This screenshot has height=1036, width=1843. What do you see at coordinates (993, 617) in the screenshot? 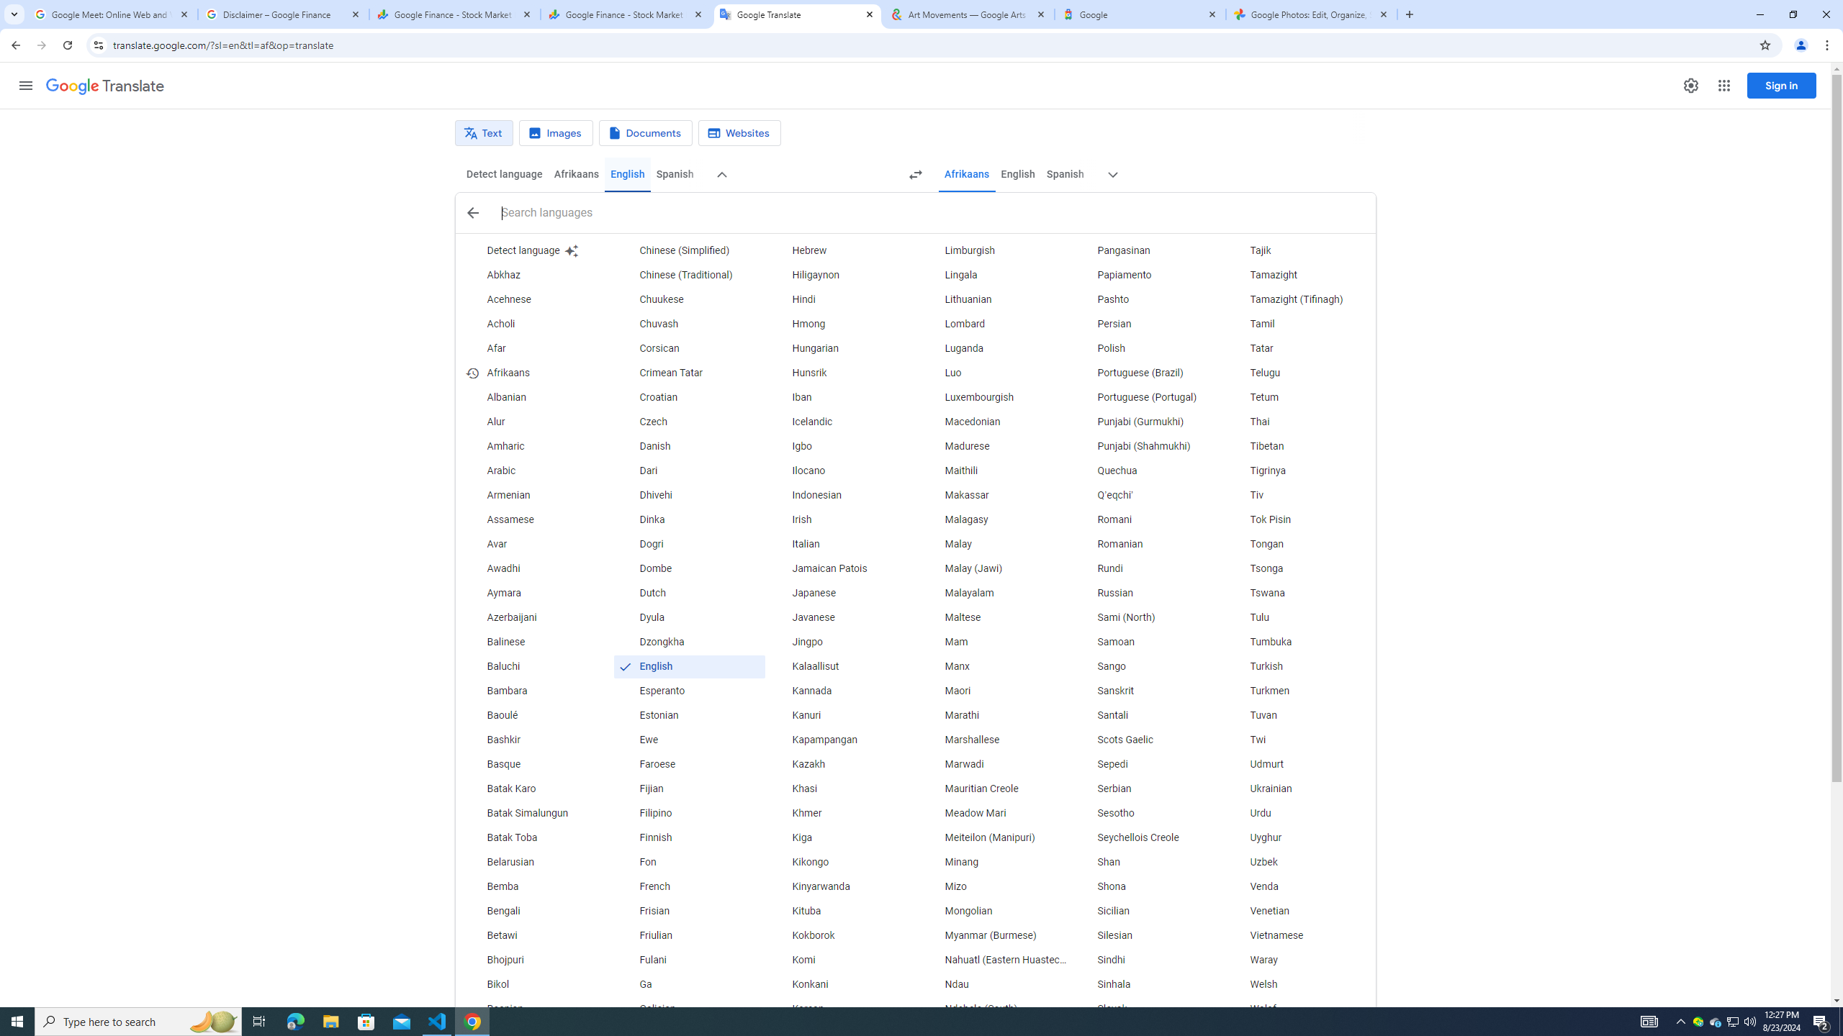
I see `Maltese` at bounding box center [993, 617].